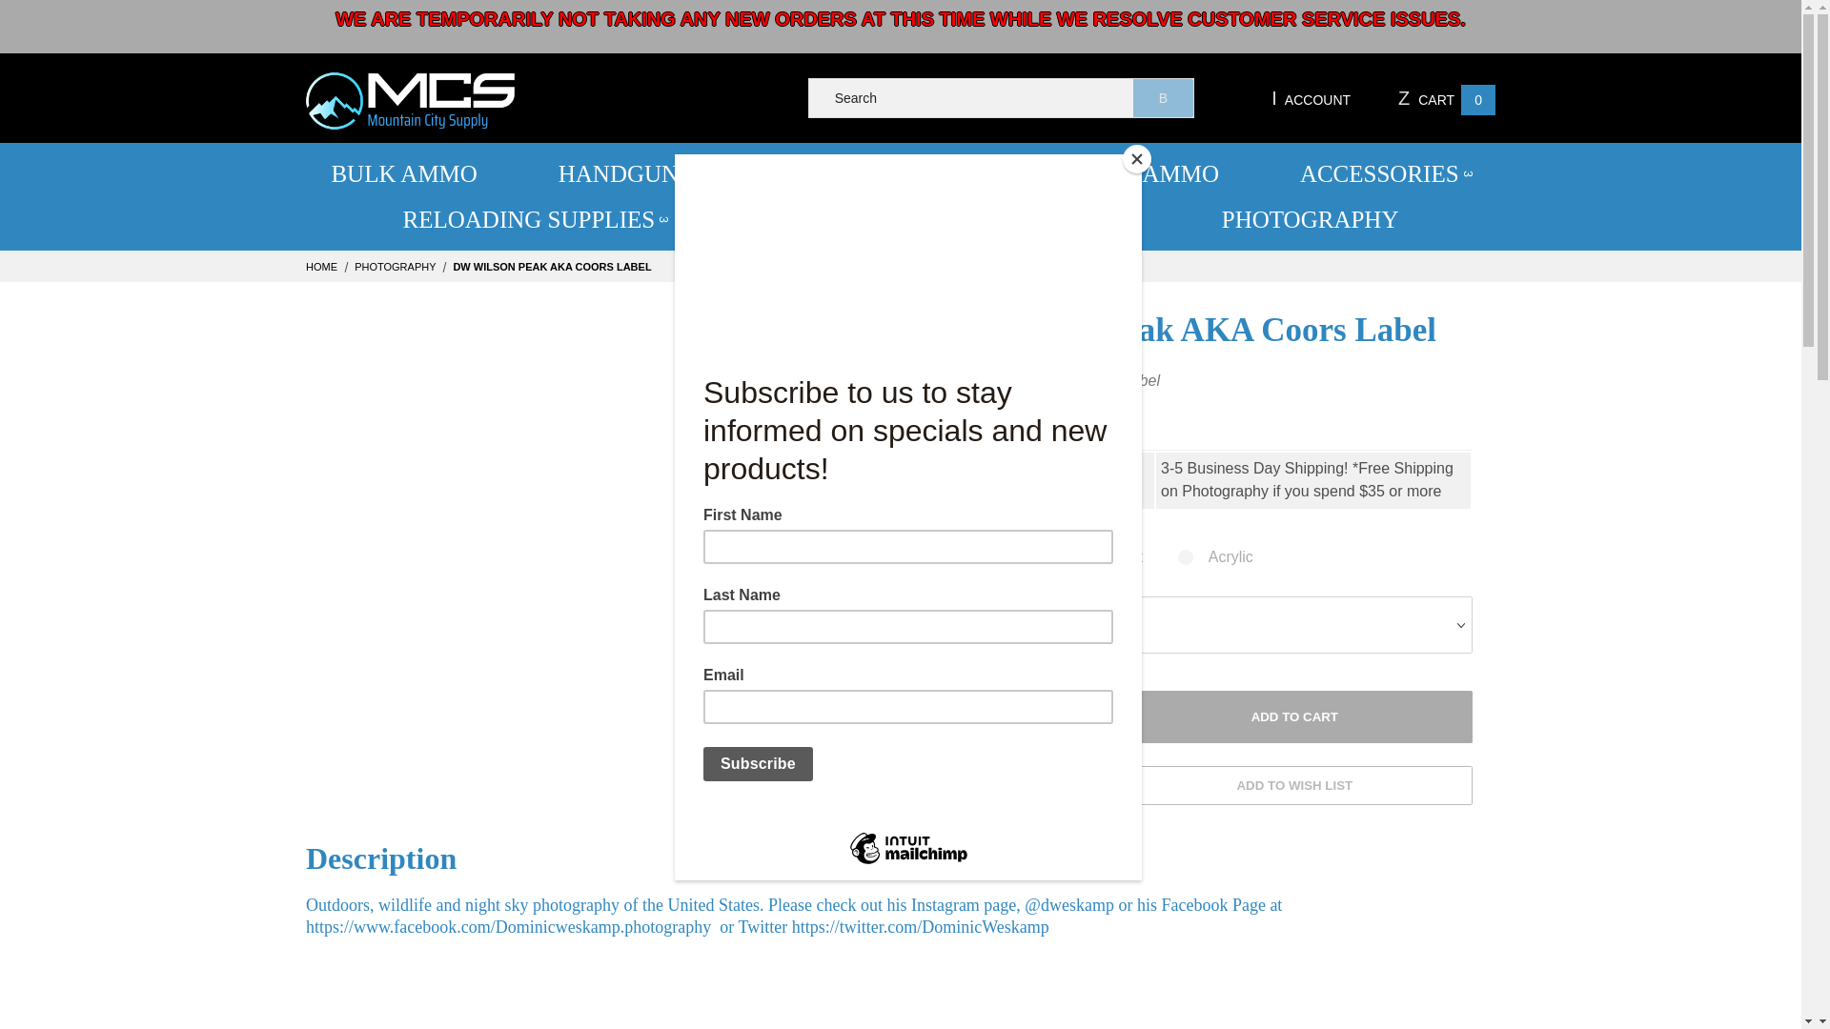 The width and height of the screenshot is (1830, 1029). What do you see at coordinates (551, 267) in the screenshot?
I see `DW Wilson Peak AKA Coors Label` at bounding box center [551, 267].